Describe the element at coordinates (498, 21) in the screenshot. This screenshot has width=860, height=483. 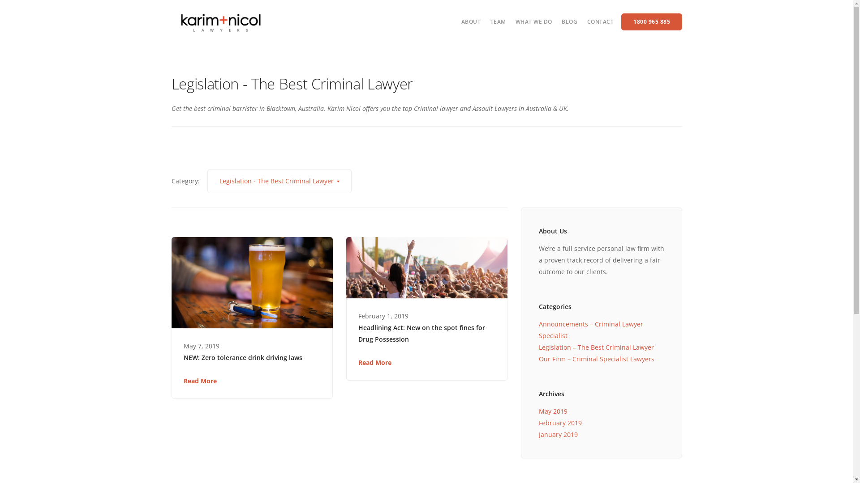
I see `TEAM` at that location.